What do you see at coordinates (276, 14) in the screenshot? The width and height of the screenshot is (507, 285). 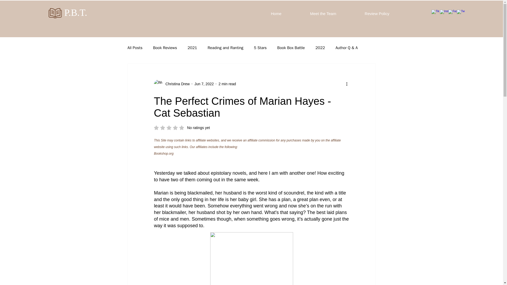 I see `Jun 7, 2022` at bounding box center [276, 14].